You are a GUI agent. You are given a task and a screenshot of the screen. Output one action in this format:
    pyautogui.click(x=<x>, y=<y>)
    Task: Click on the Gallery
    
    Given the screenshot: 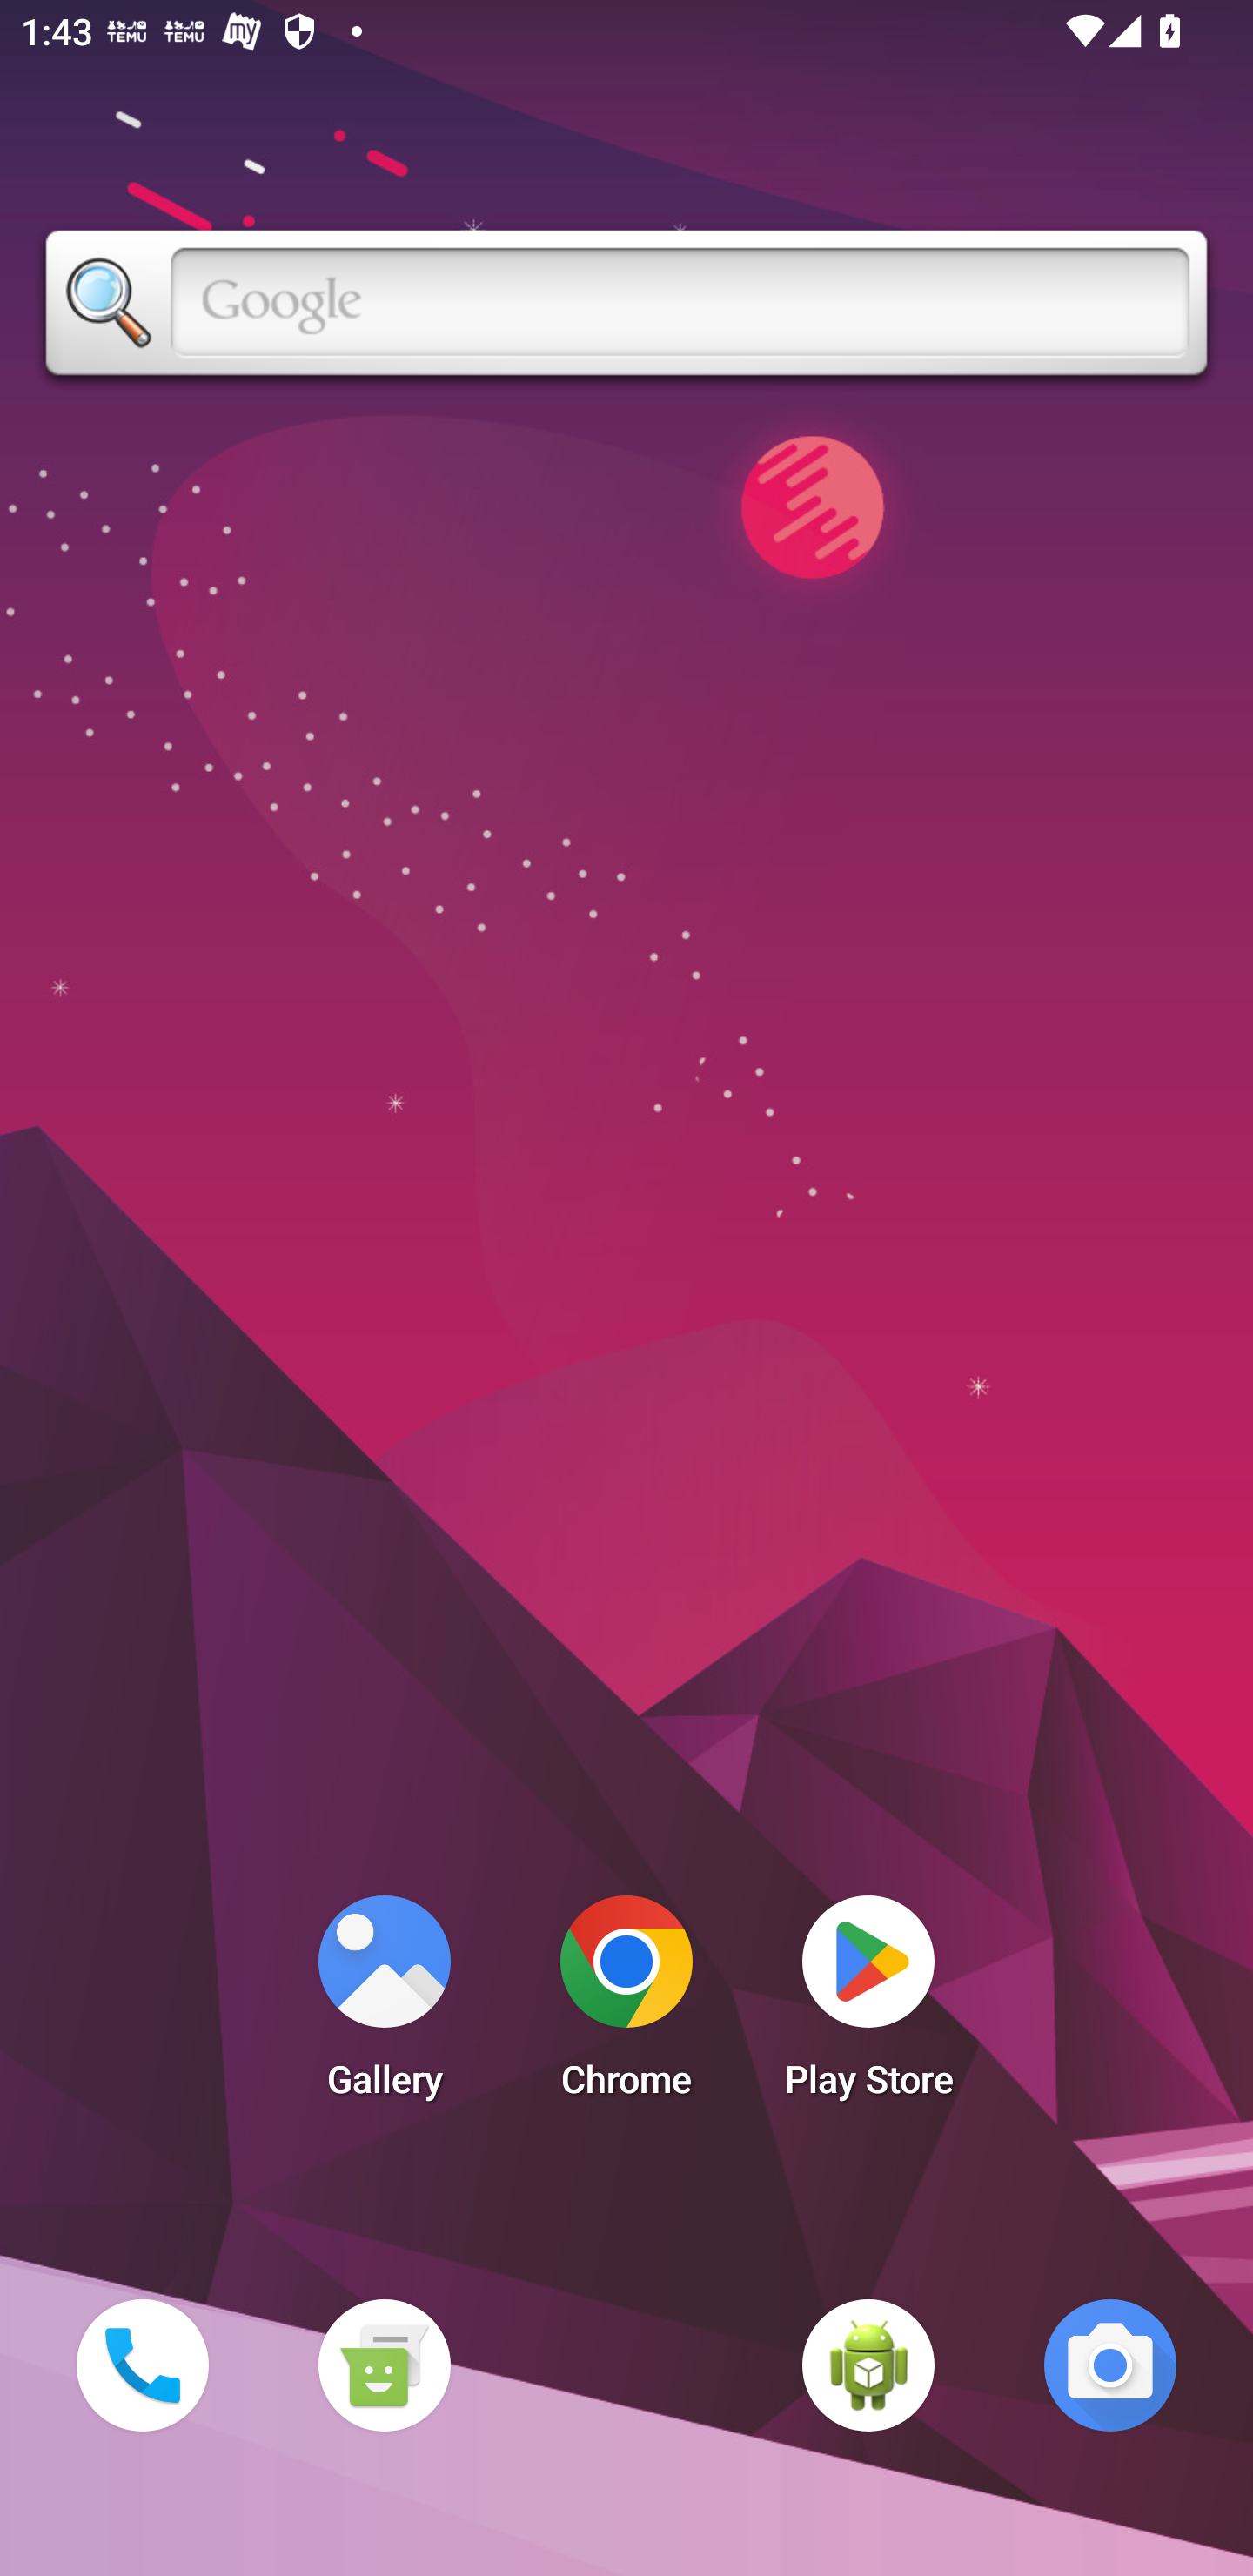 What is the action you would take?
    pyautogui.click(x=384, y=2005)
    